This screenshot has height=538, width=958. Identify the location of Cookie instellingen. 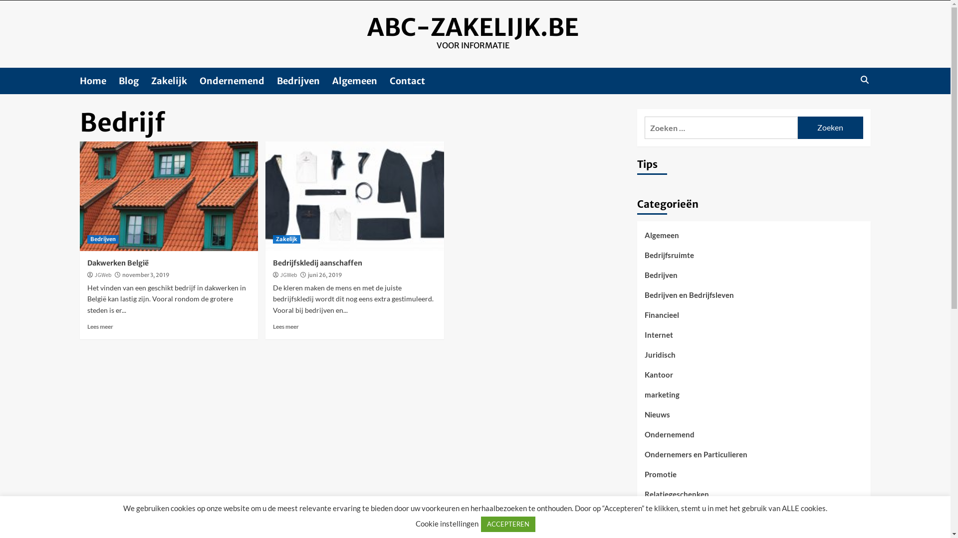
(447, 524).